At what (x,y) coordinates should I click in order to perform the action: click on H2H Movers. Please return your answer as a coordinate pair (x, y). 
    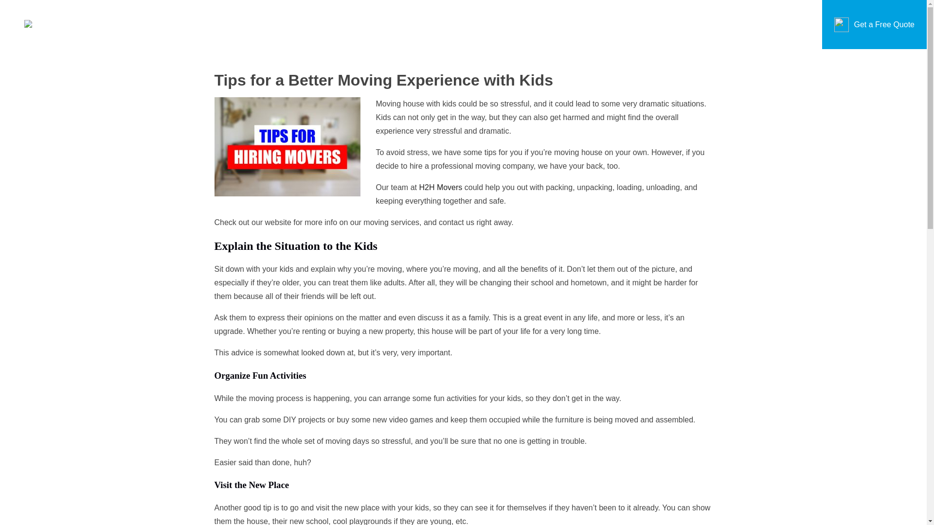
    Looking at the image, I should click on (440, 187).